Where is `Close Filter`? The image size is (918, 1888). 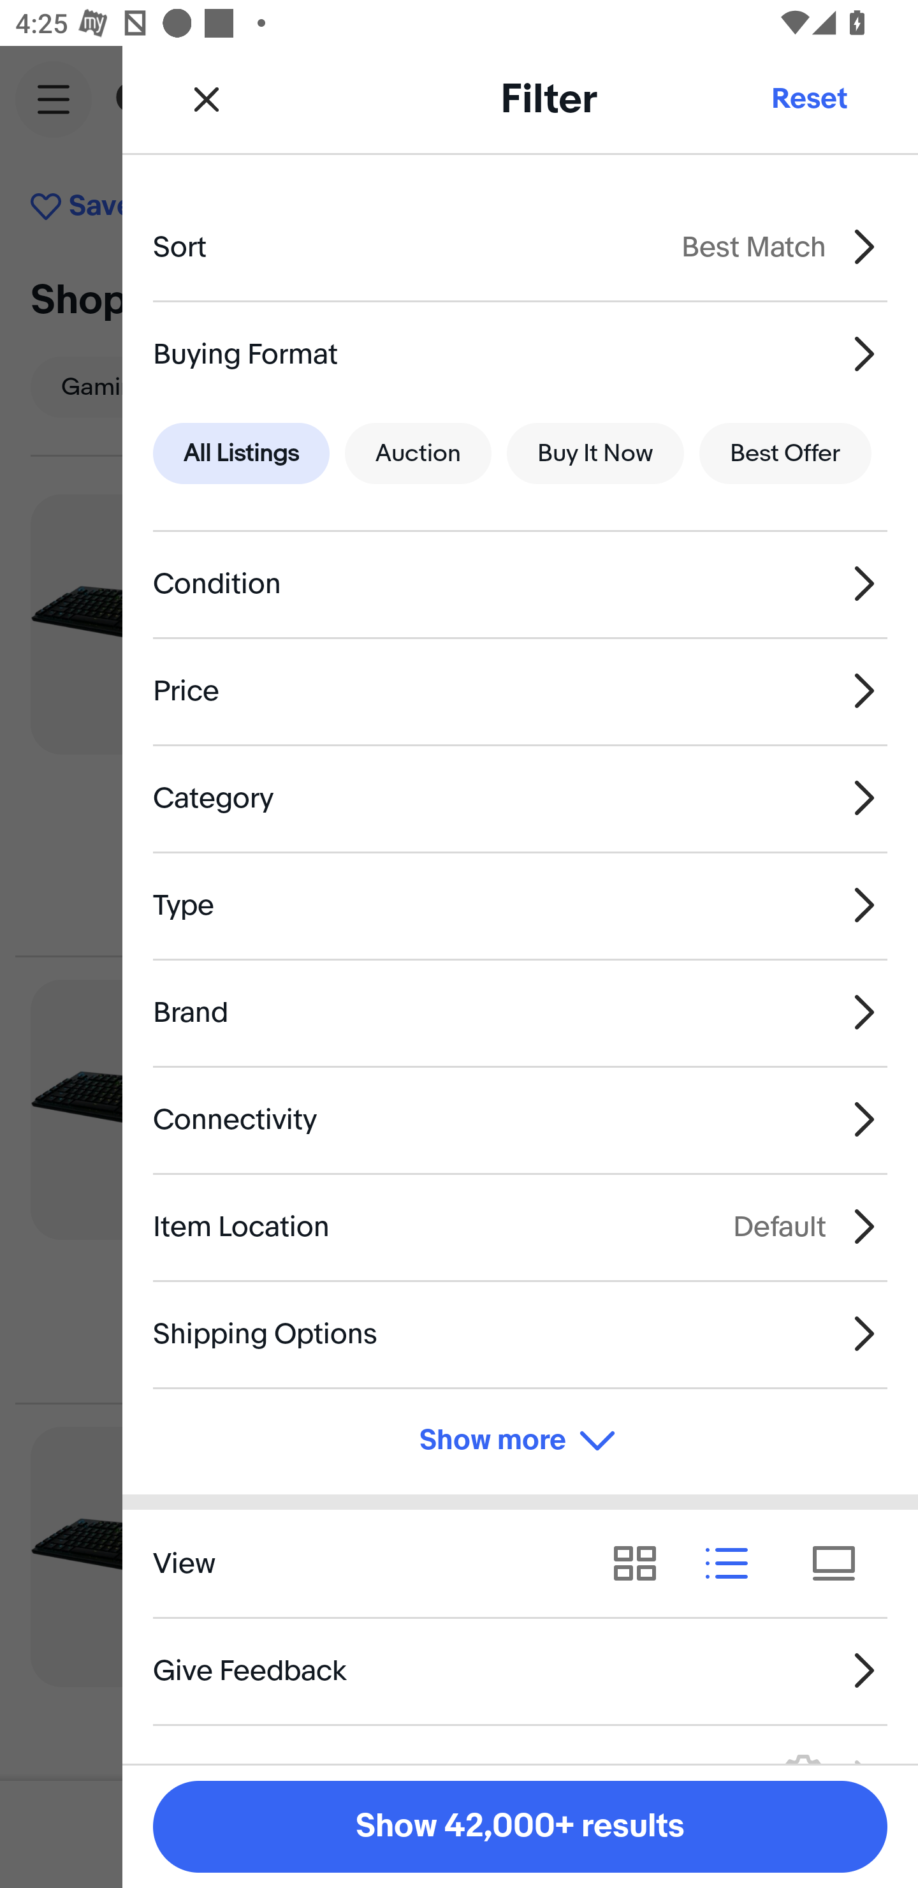
Close Filter is located at coordinates (207, 98).